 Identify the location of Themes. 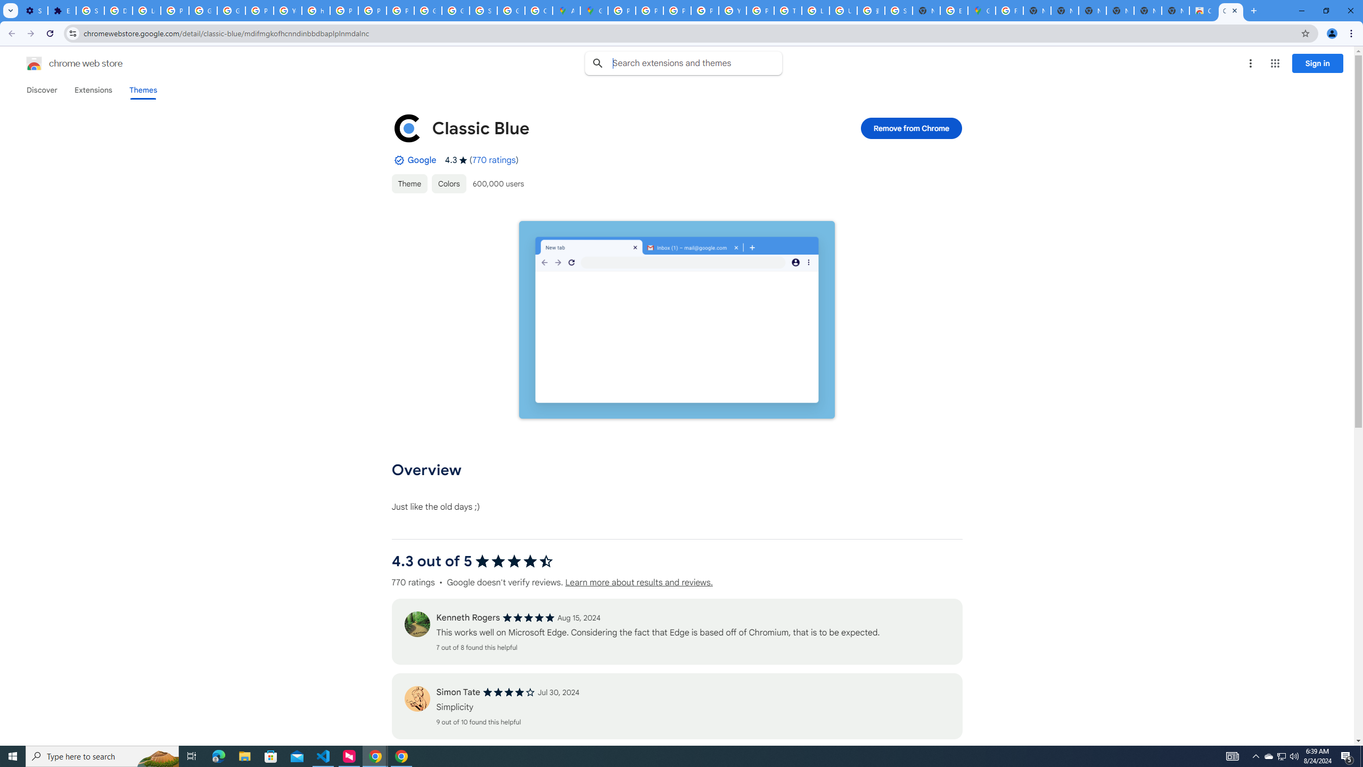
(143, 90).